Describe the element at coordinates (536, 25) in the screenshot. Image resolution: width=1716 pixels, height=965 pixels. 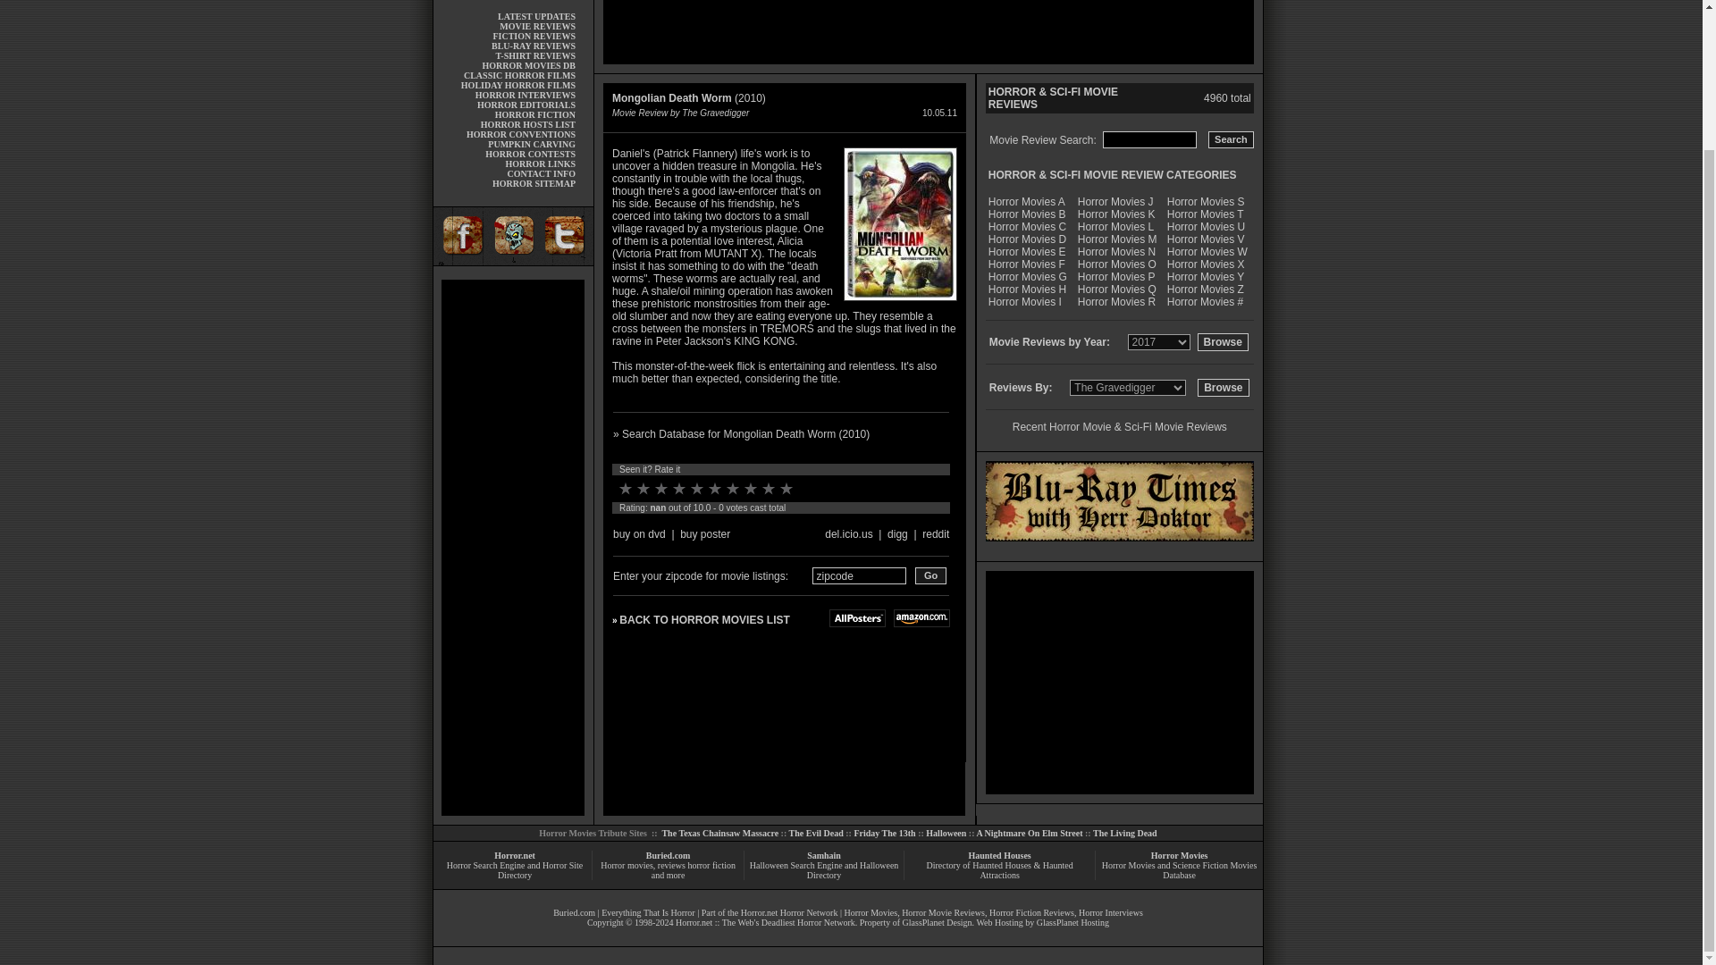
I see `MOVIE REVIEWS` at that location.